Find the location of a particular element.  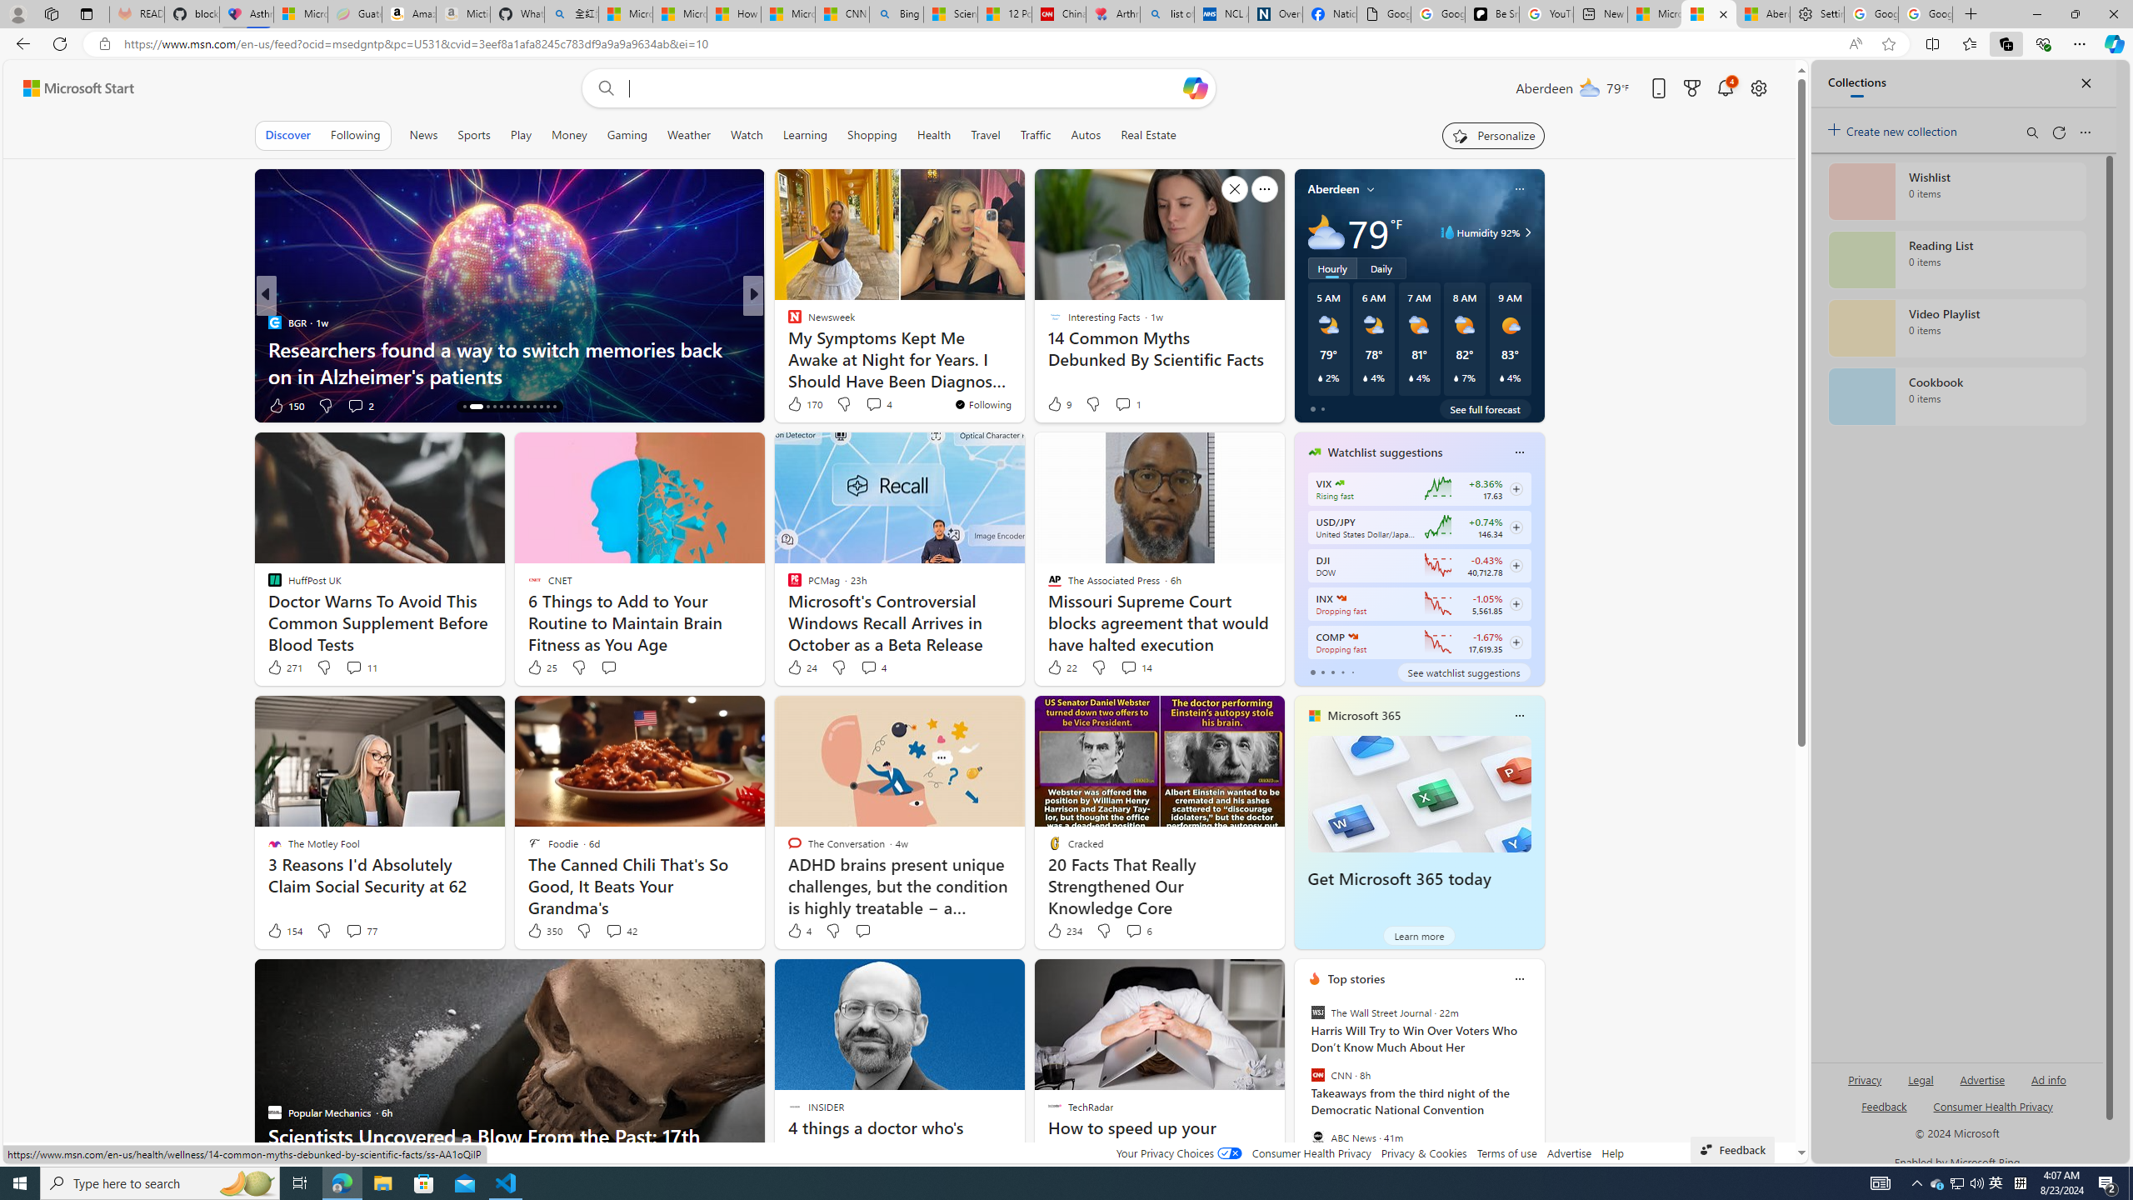

See watchlist suggestions is located at coordinates (1464, 672).